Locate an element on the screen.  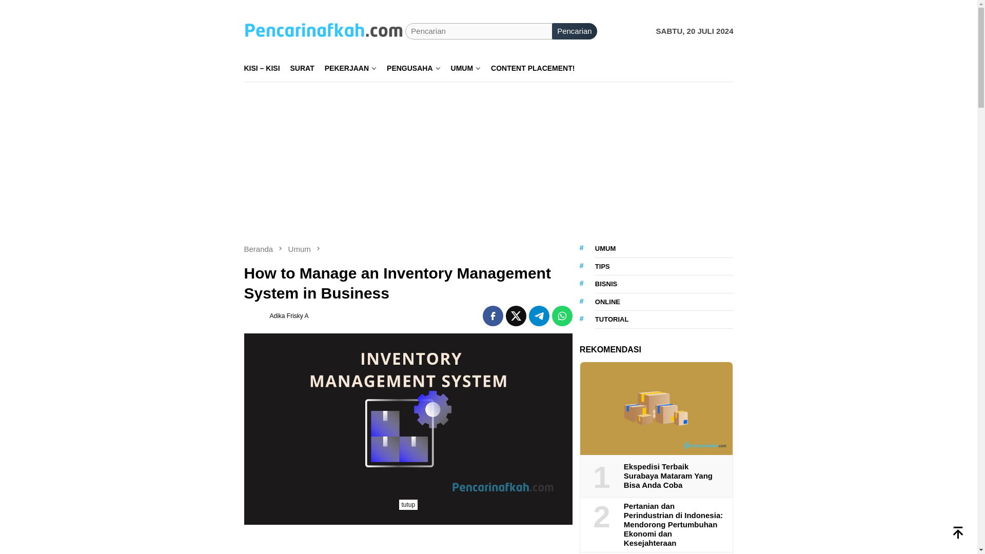
Sebarkan ini is located at coordinates (493, 316).